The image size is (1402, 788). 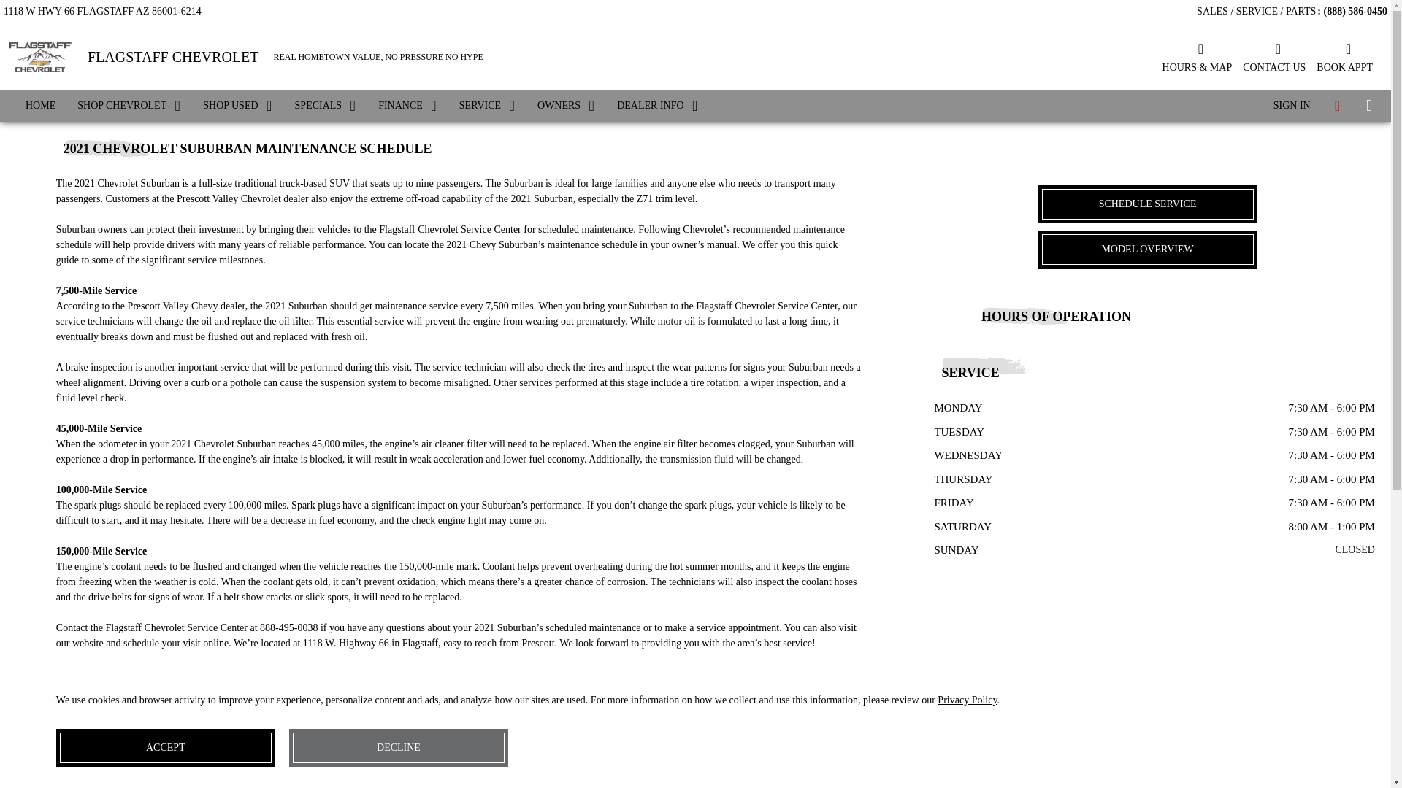 What do you see at coordinates (398, 747) in the screenshot?
I see `Decline` at bounding box center [398, 747].